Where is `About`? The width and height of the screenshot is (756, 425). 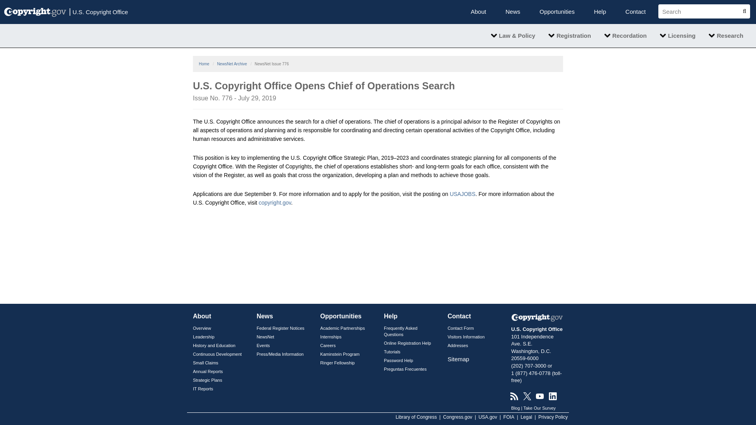 About is located at coordinates (478, 12).